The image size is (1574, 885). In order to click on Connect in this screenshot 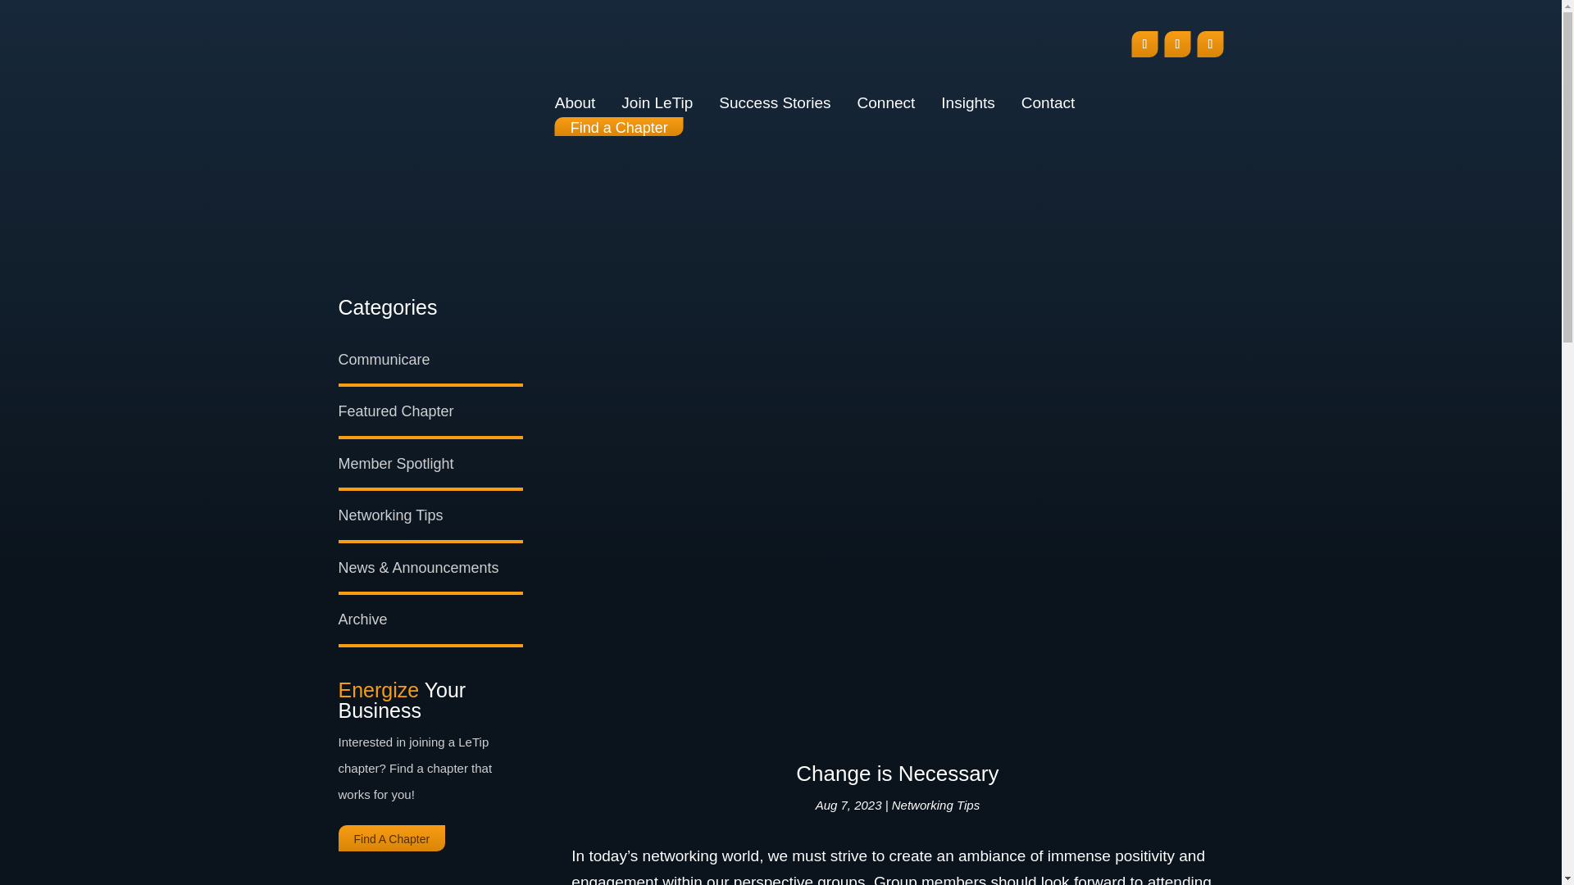, I will do `click(887, 103)`.